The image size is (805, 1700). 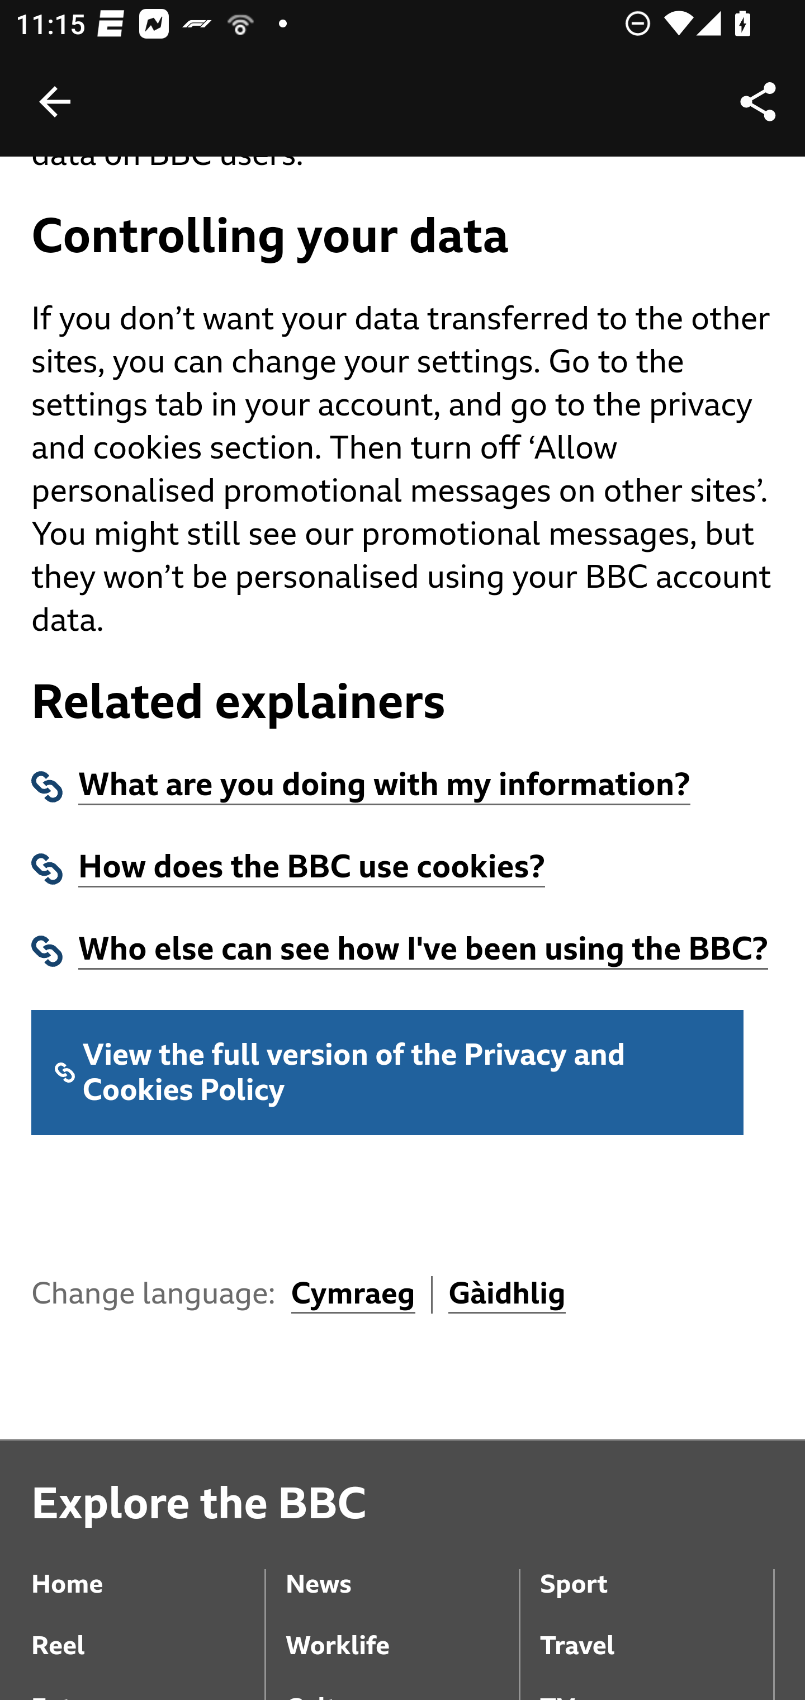 What do you see at coordinates (401, 1569) in the screenshot?
I see `News` at bounding box center [401, 1569].